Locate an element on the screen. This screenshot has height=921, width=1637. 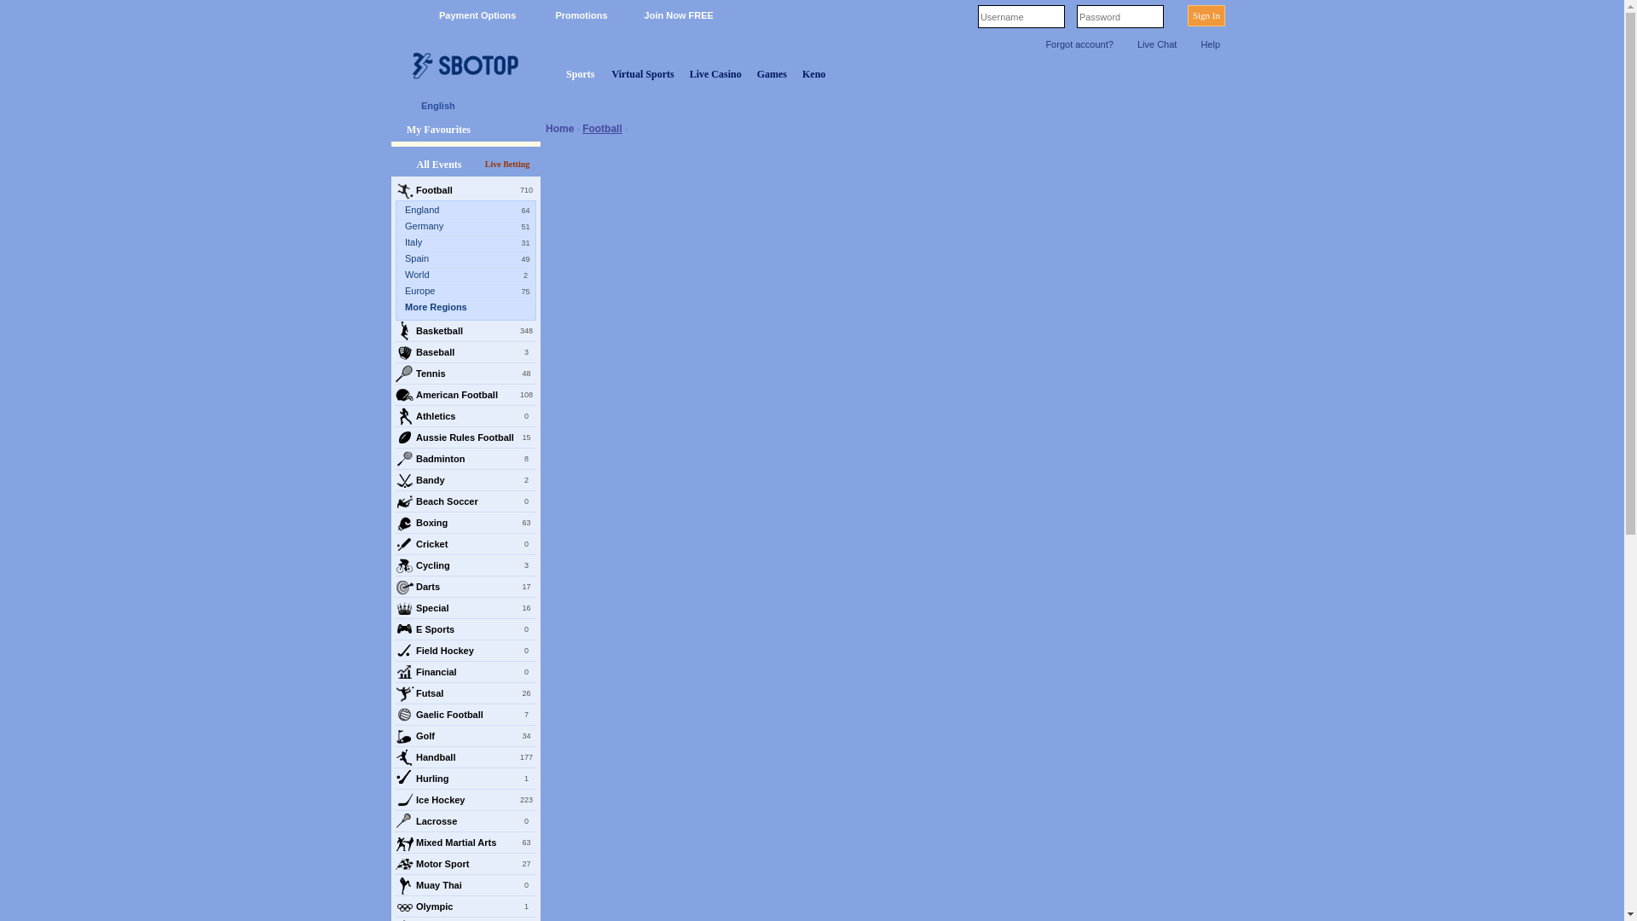
Home is located at coordinates (542, 74).